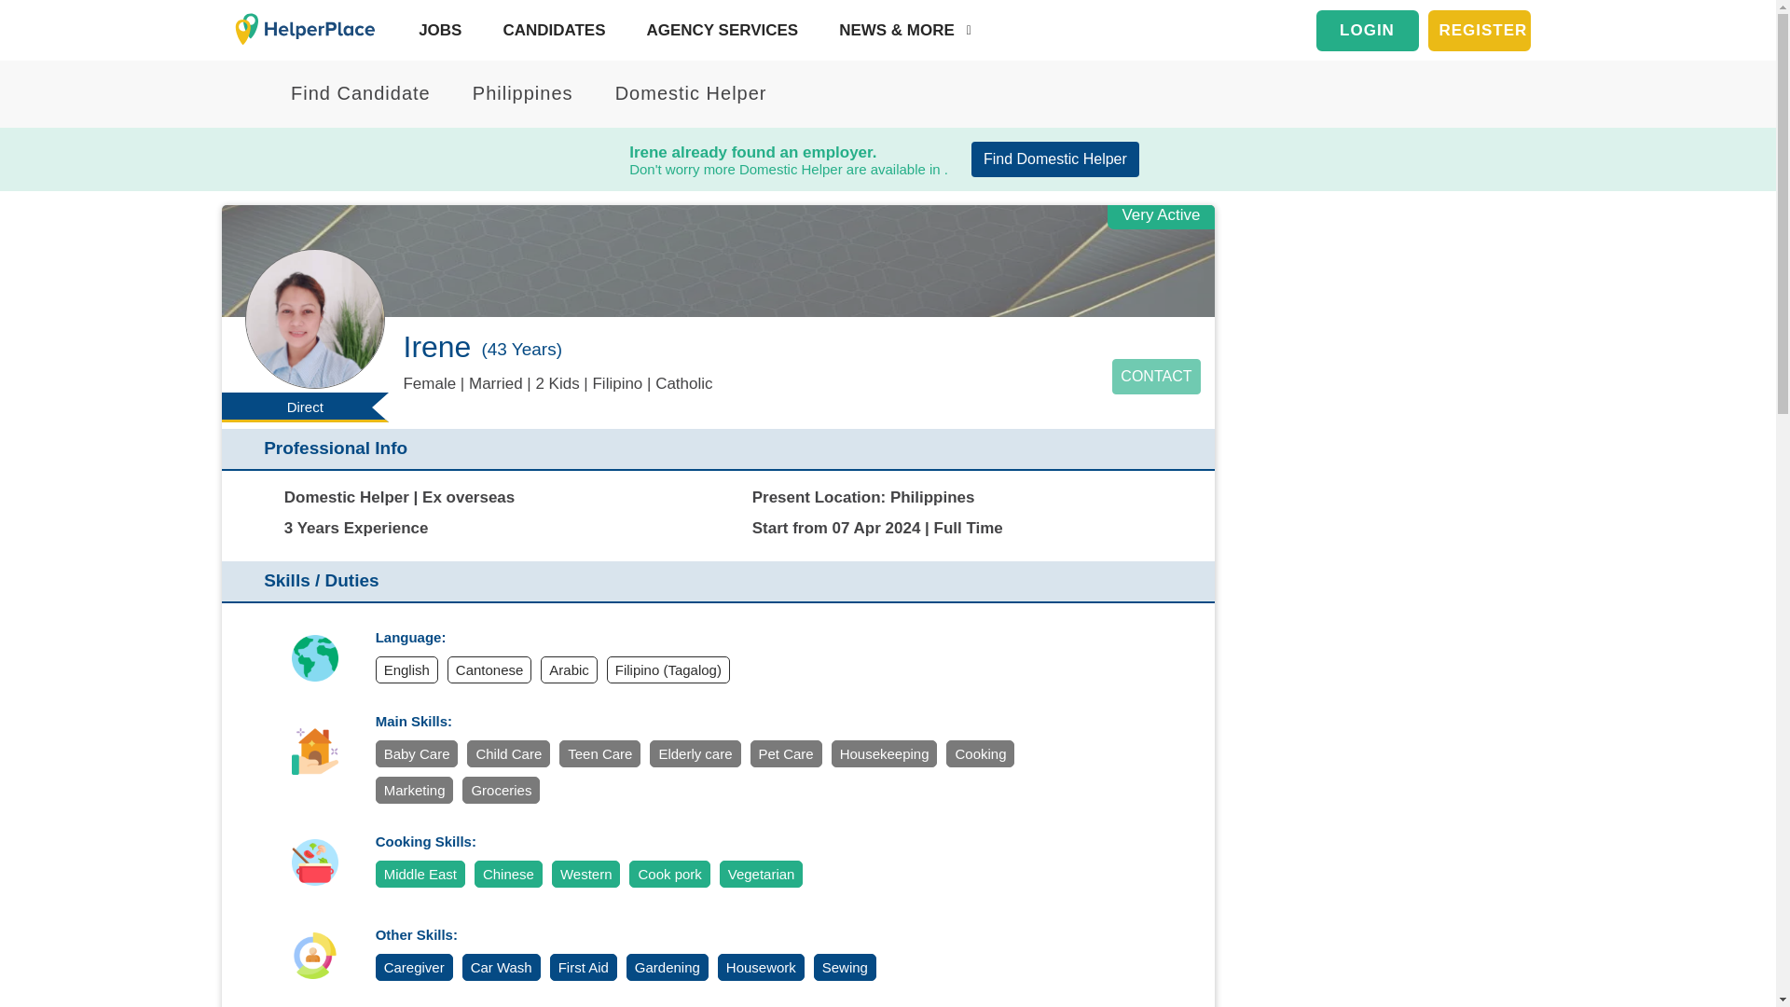 The height and width of the screenshot is (1007, 1790). Describe the element at coordinates (515, 93) in the screenshot. I see `Philippines` at that location.